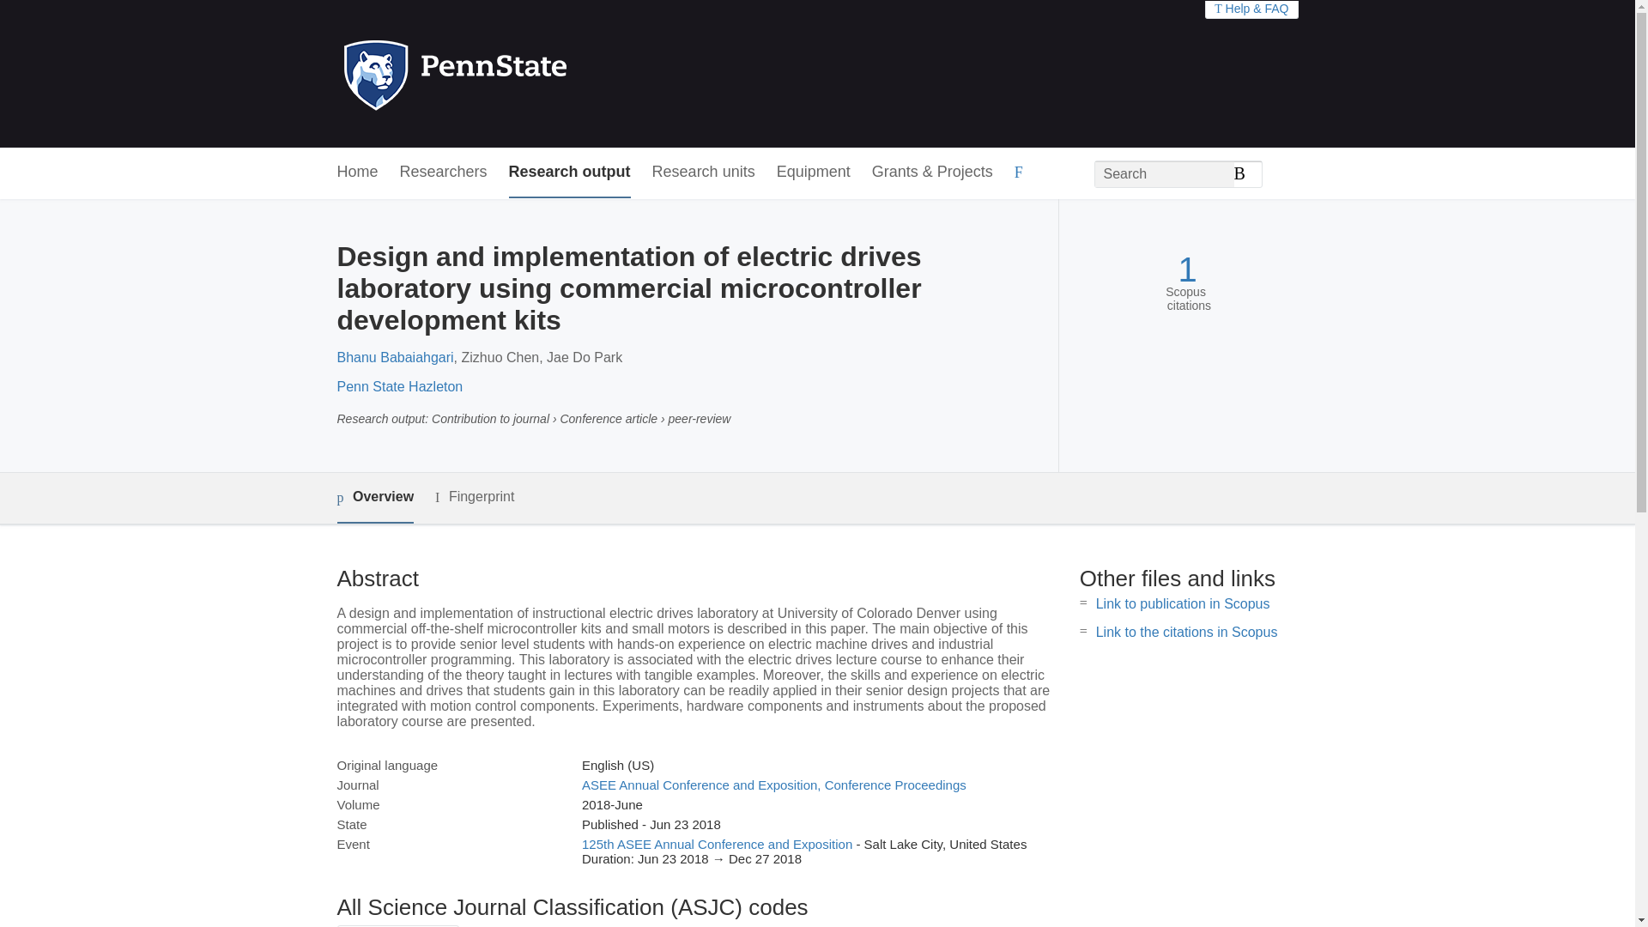 Image resolution: width=1648 pixels, height=927 pixels. Describe the element at coordinates (444, 173) in the screenshot. I see `Researchers` at that location.